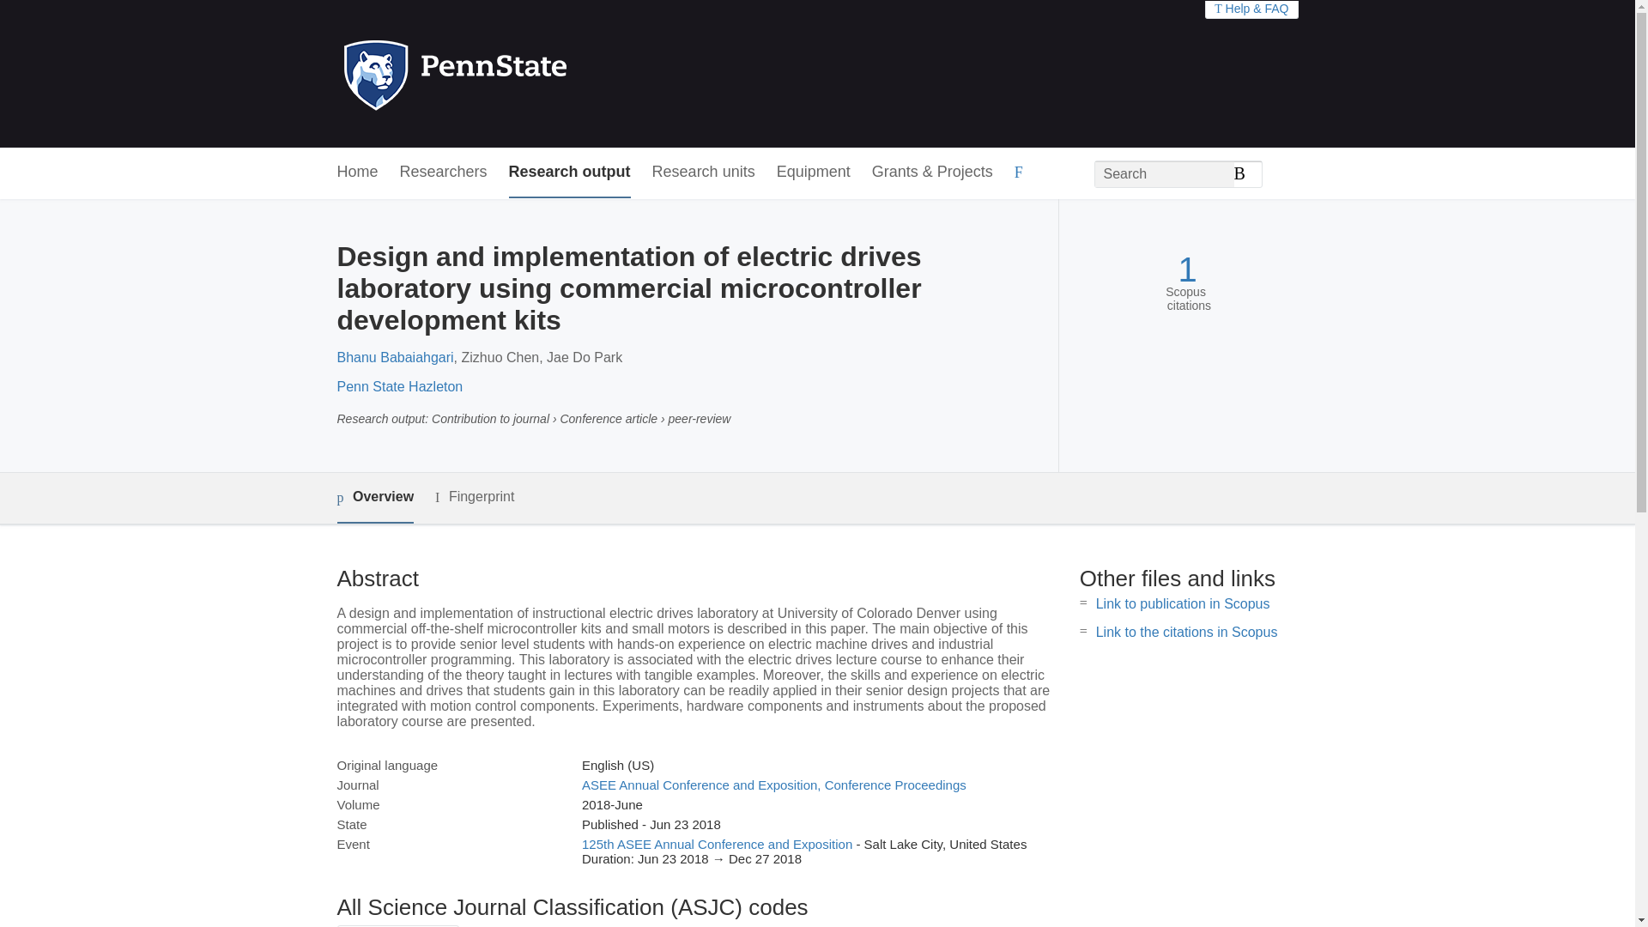 Image resolution: width=1648 pixels, height=927 pixels. Describe the element at coordinates (444, 173) in the screenshot. I see `Researchers` at that location.